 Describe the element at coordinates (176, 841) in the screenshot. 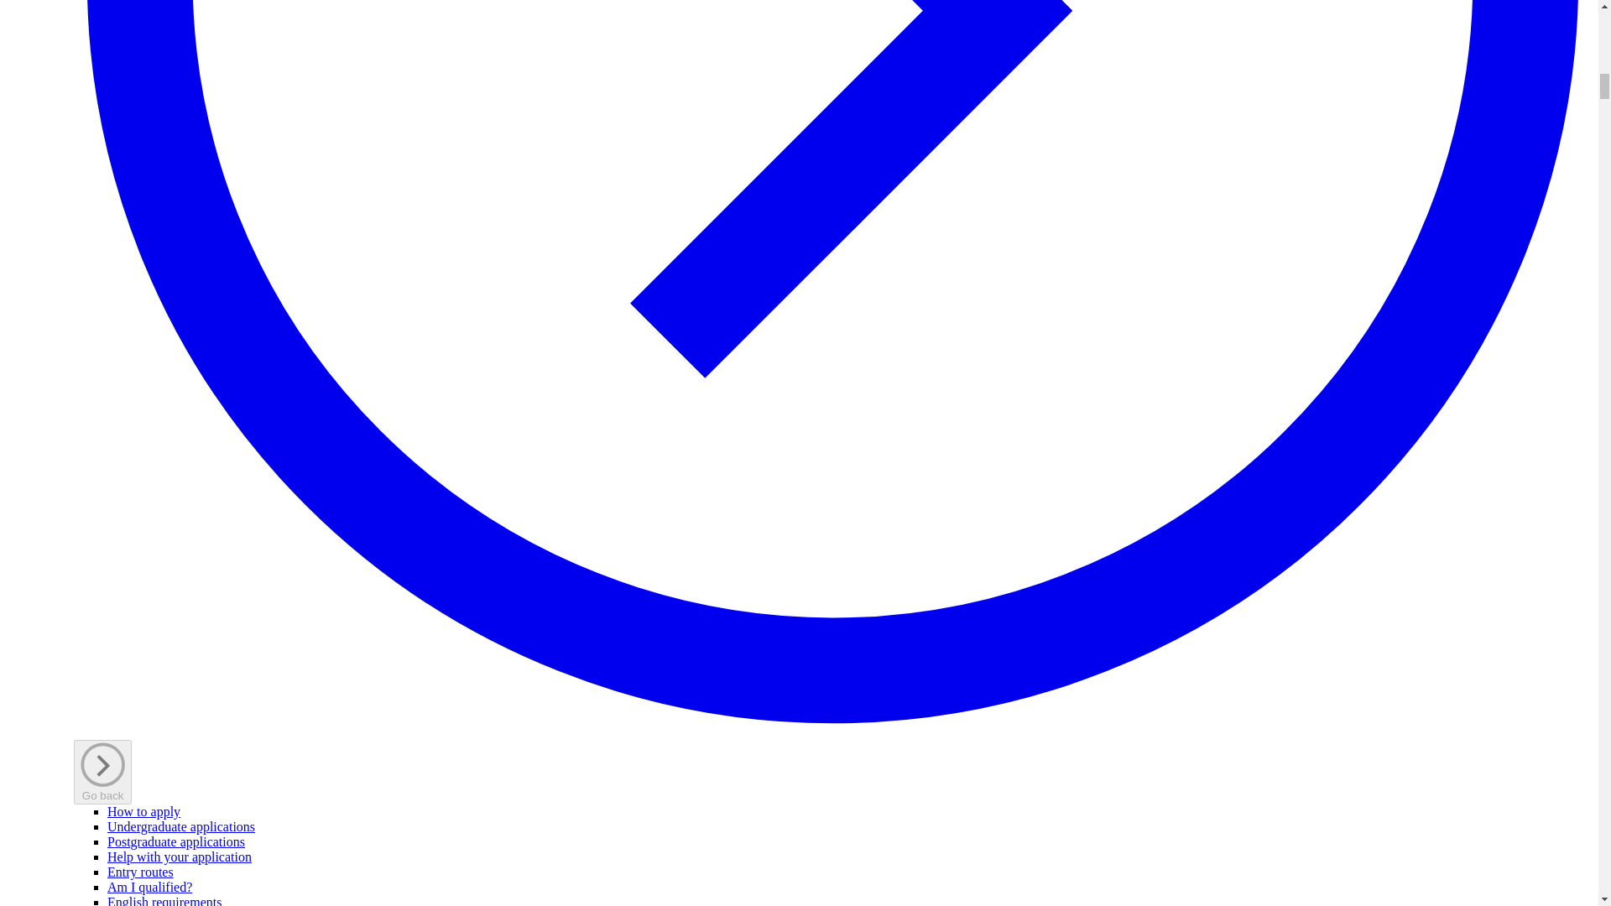

I see `Postgraduate applications` at that location.